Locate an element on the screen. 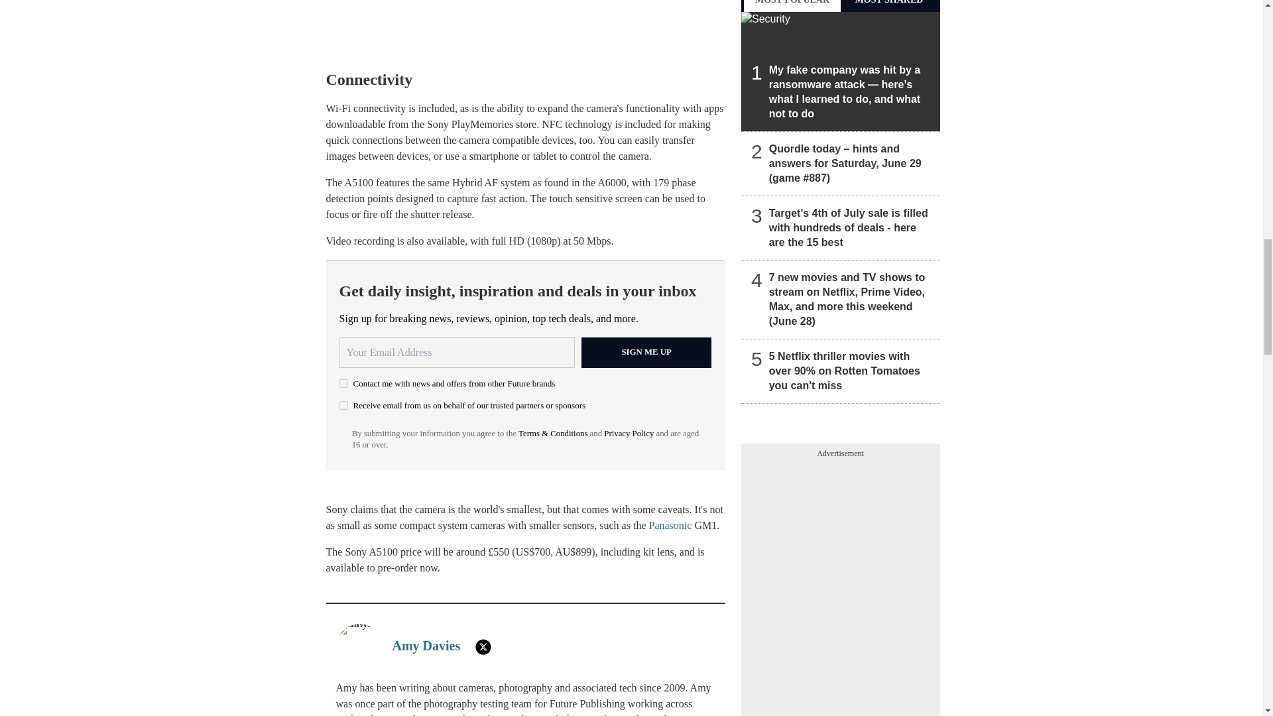 The width and height of the screenshot is (1273, 716). on is located at coordinates (343, 383).